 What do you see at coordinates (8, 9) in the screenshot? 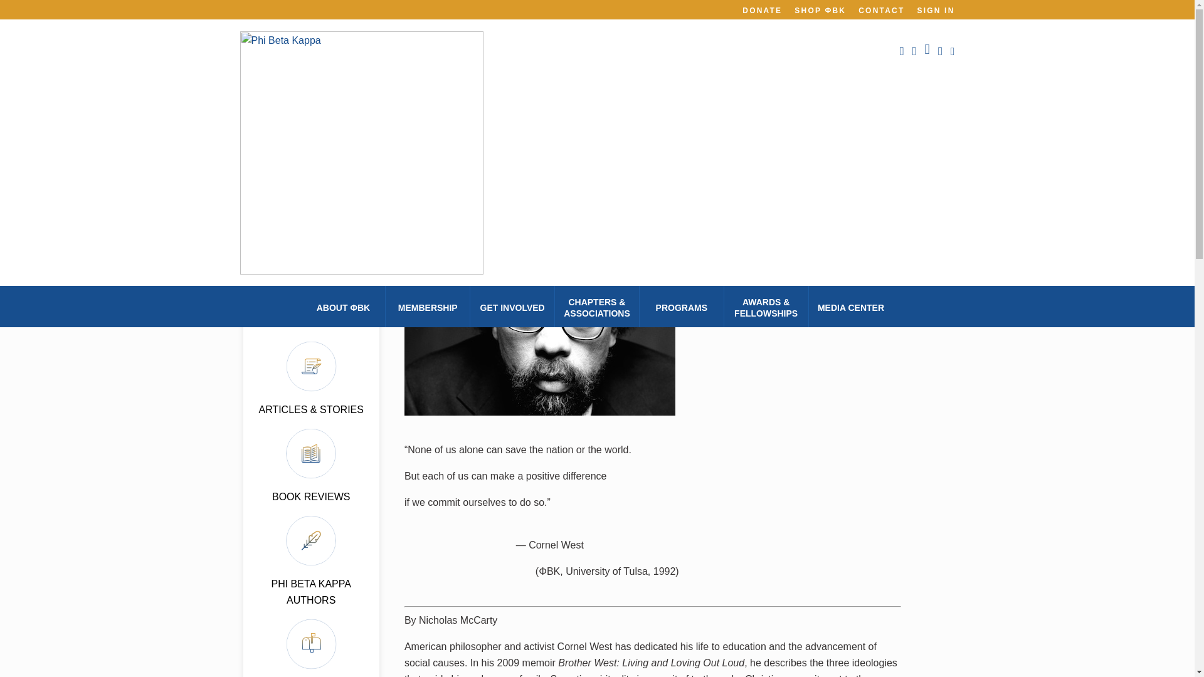
I see `Search` at bounding box center [8, 9].